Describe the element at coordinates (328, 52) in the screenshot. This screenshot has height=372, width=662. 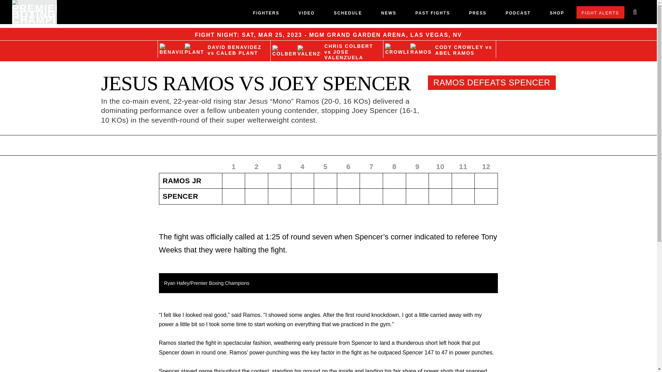
I see `versus` at that location.